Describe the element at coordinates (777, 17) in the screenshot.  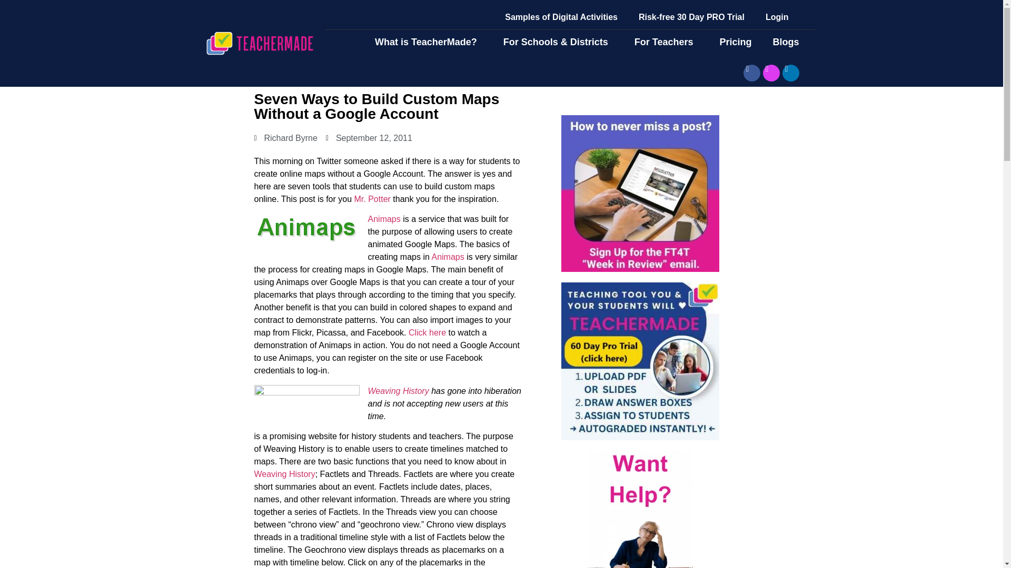
I see `Login` at that location.